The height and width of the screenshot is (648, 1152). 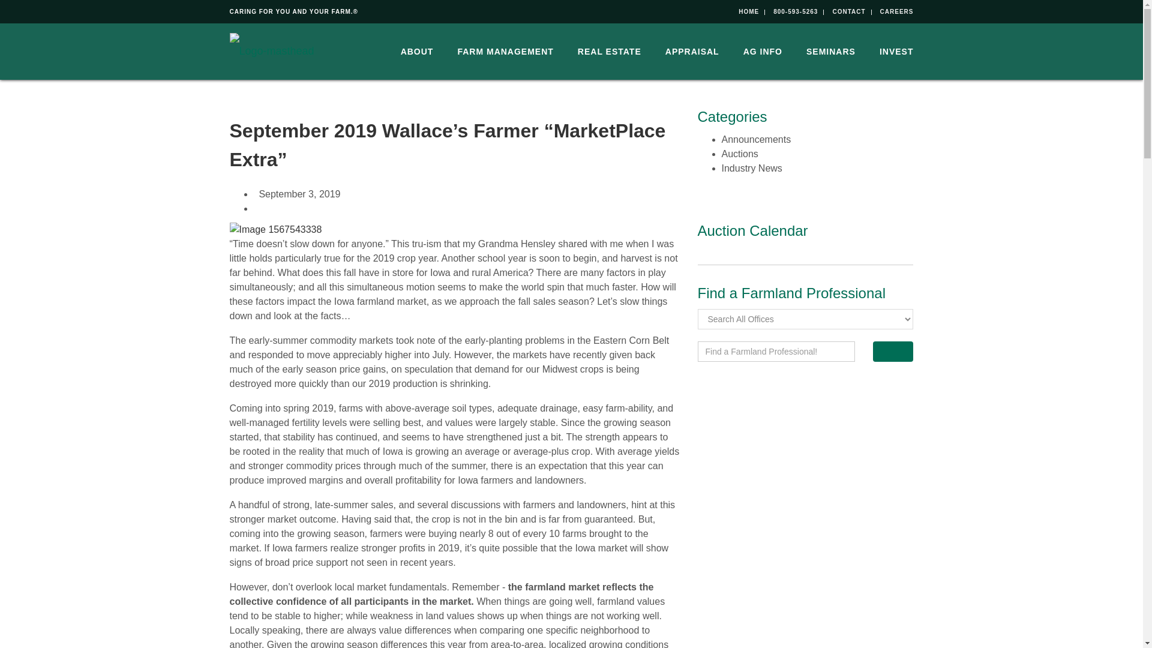 I want to click on APPRAISAL, so click(x=692, y=51).